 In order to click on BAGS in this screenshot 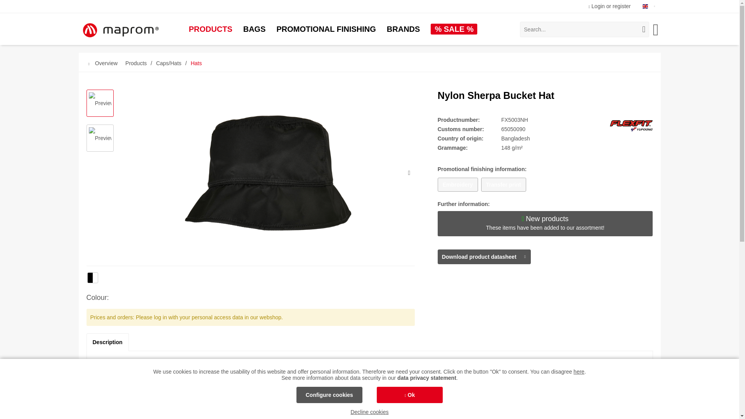, I will do `click(254, 29)`.